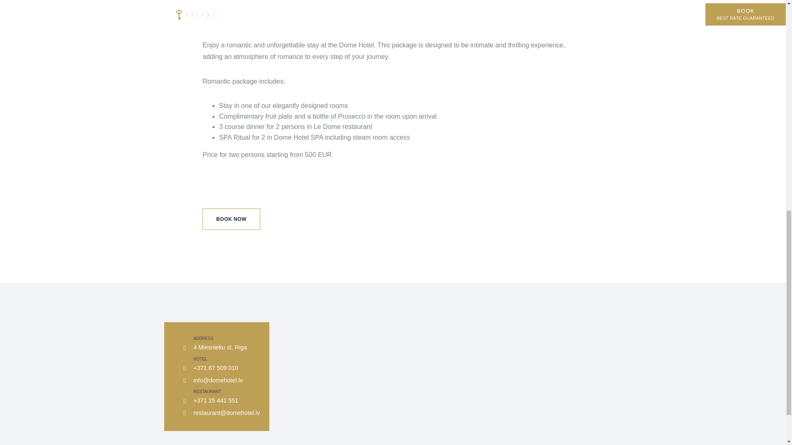 The image size is (792, 445). What do you see at coordinates (231, 219) in the screenshot?
I see `Book now` at bounding box center [231, 219].